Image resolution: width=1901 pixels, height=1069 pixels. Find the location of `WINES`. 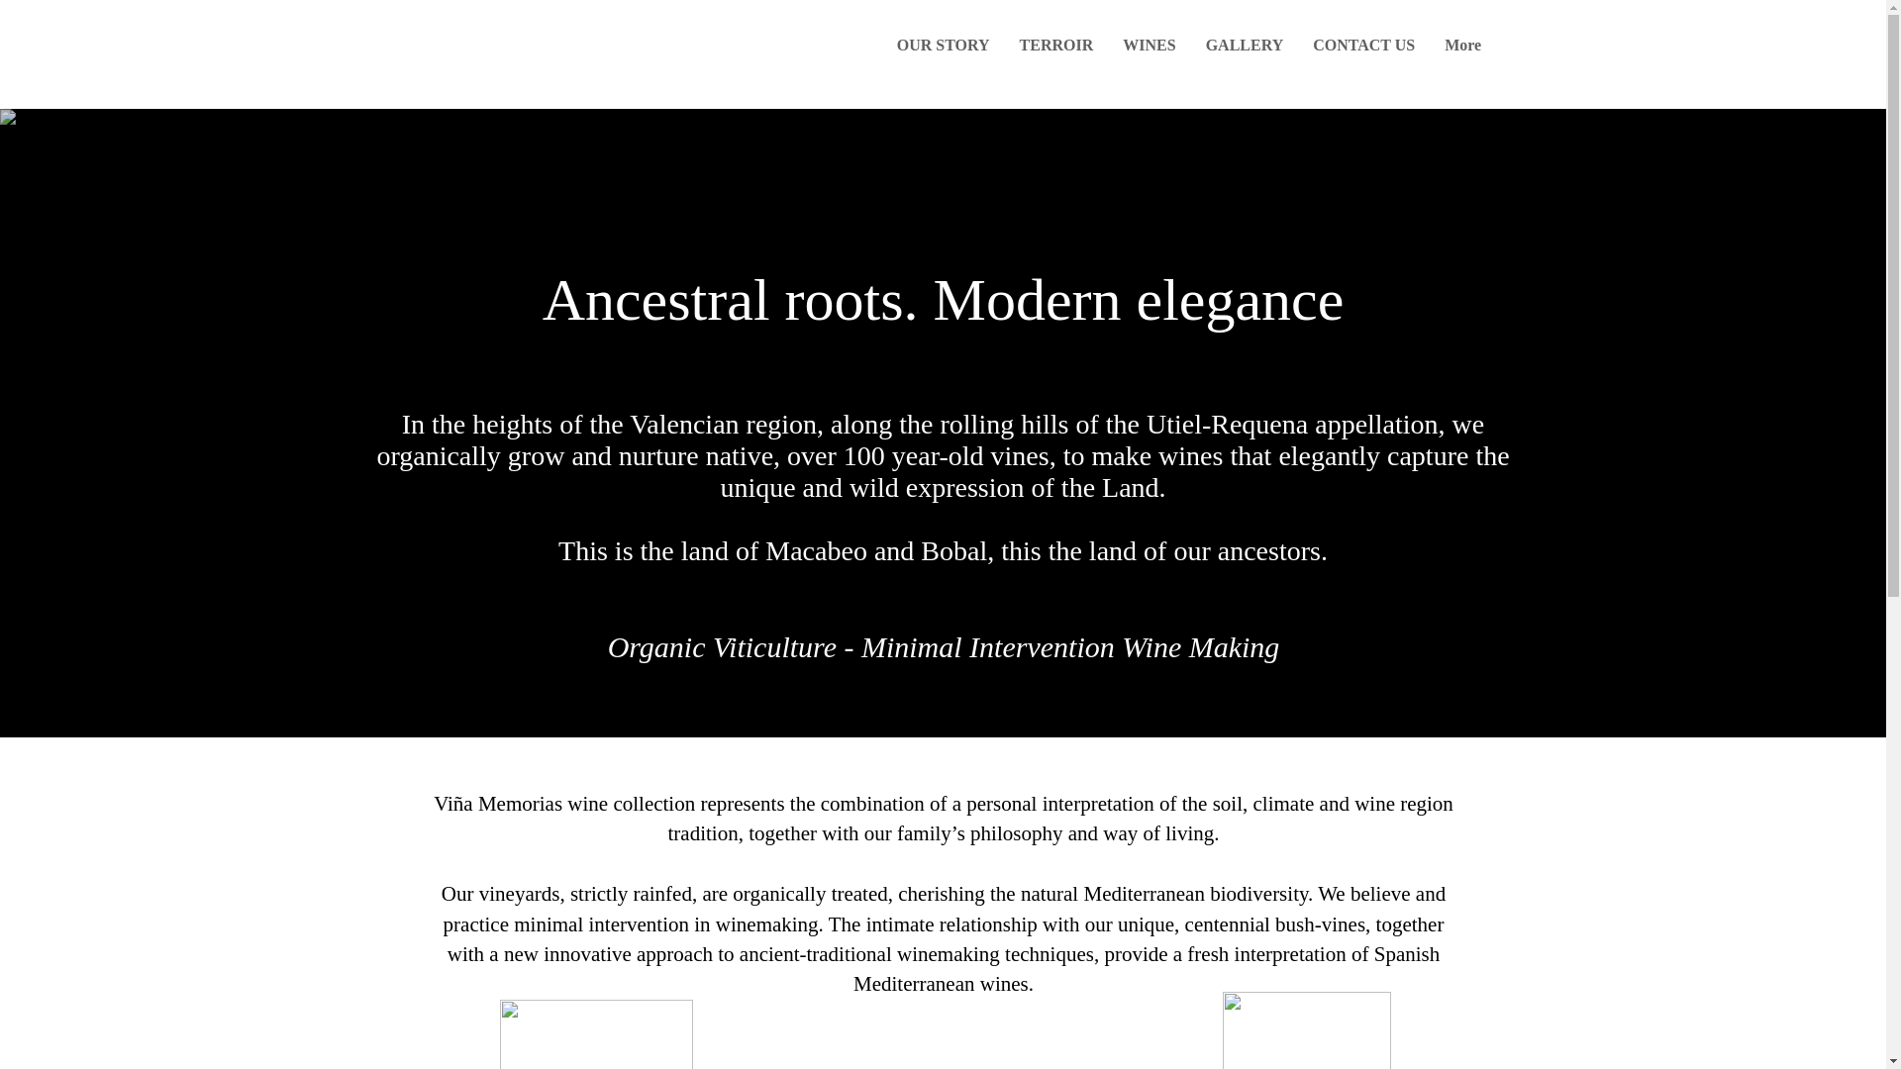

WINES is located at coordinates (1149, 53).